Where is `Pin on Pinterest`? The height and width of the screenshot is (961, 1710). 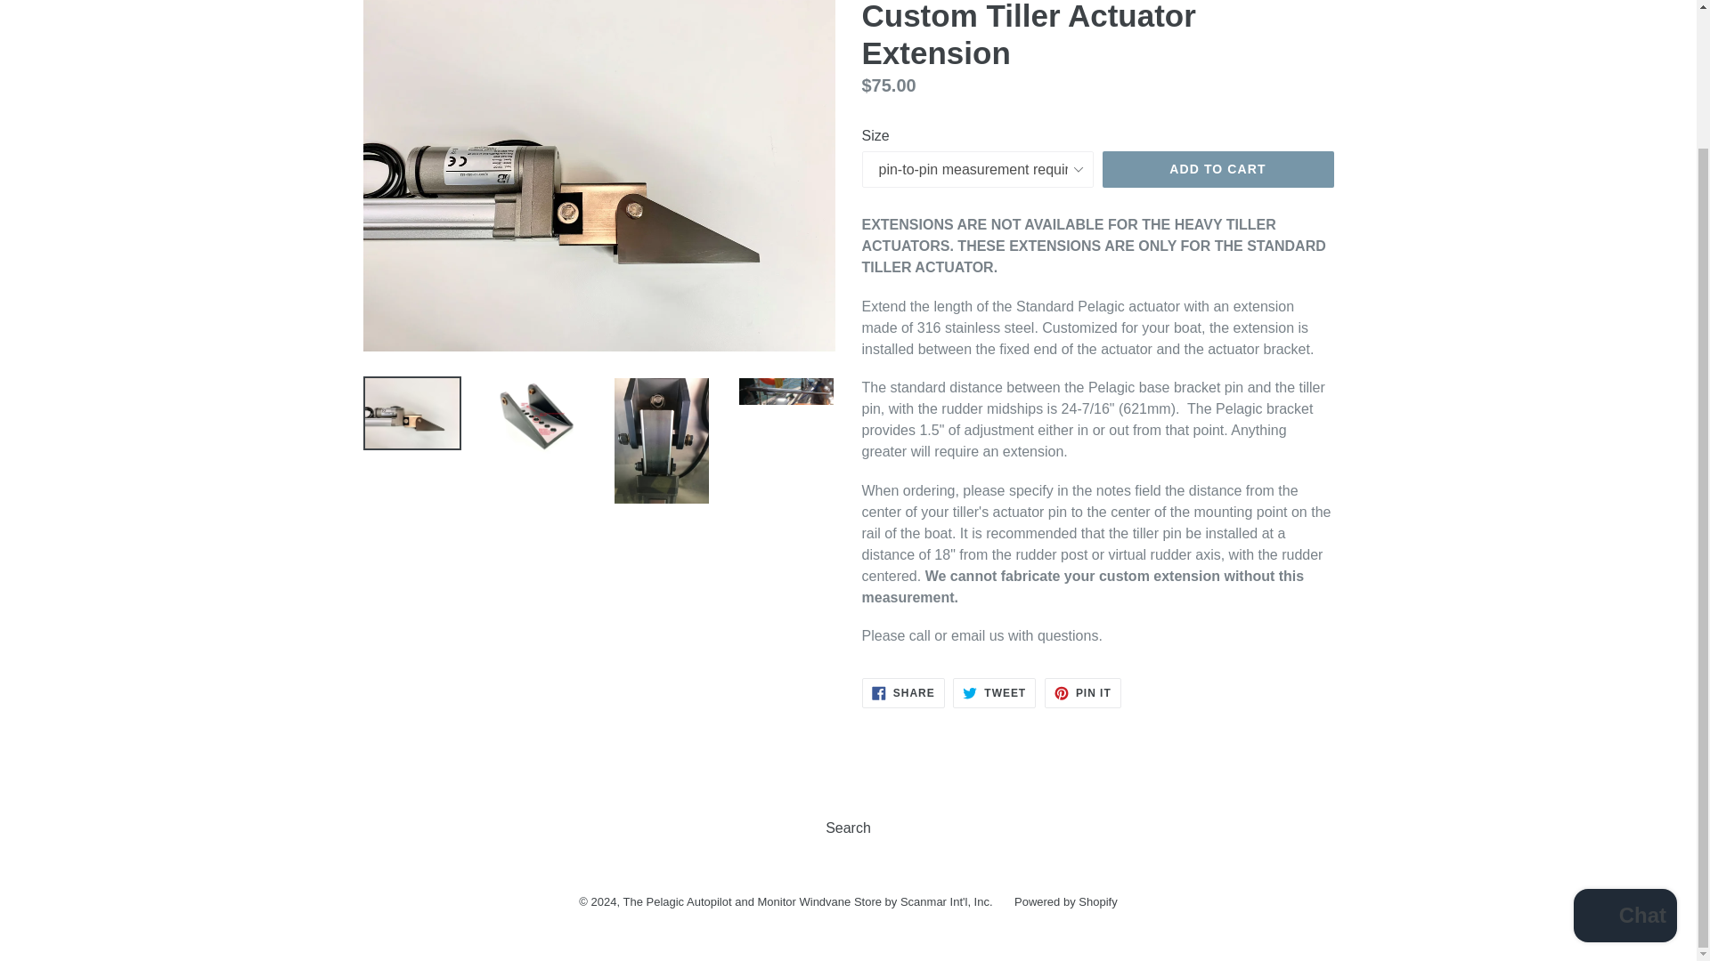 Pin on Pinterest is located at coordinates (1083, 692).